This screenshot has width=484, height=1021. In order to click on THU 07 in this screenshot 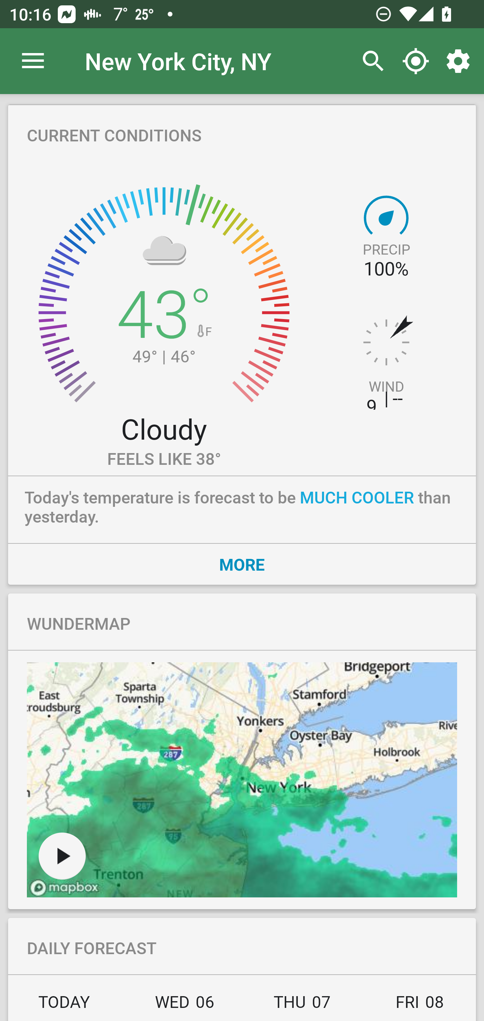, I will do `click(302, 1006)`.